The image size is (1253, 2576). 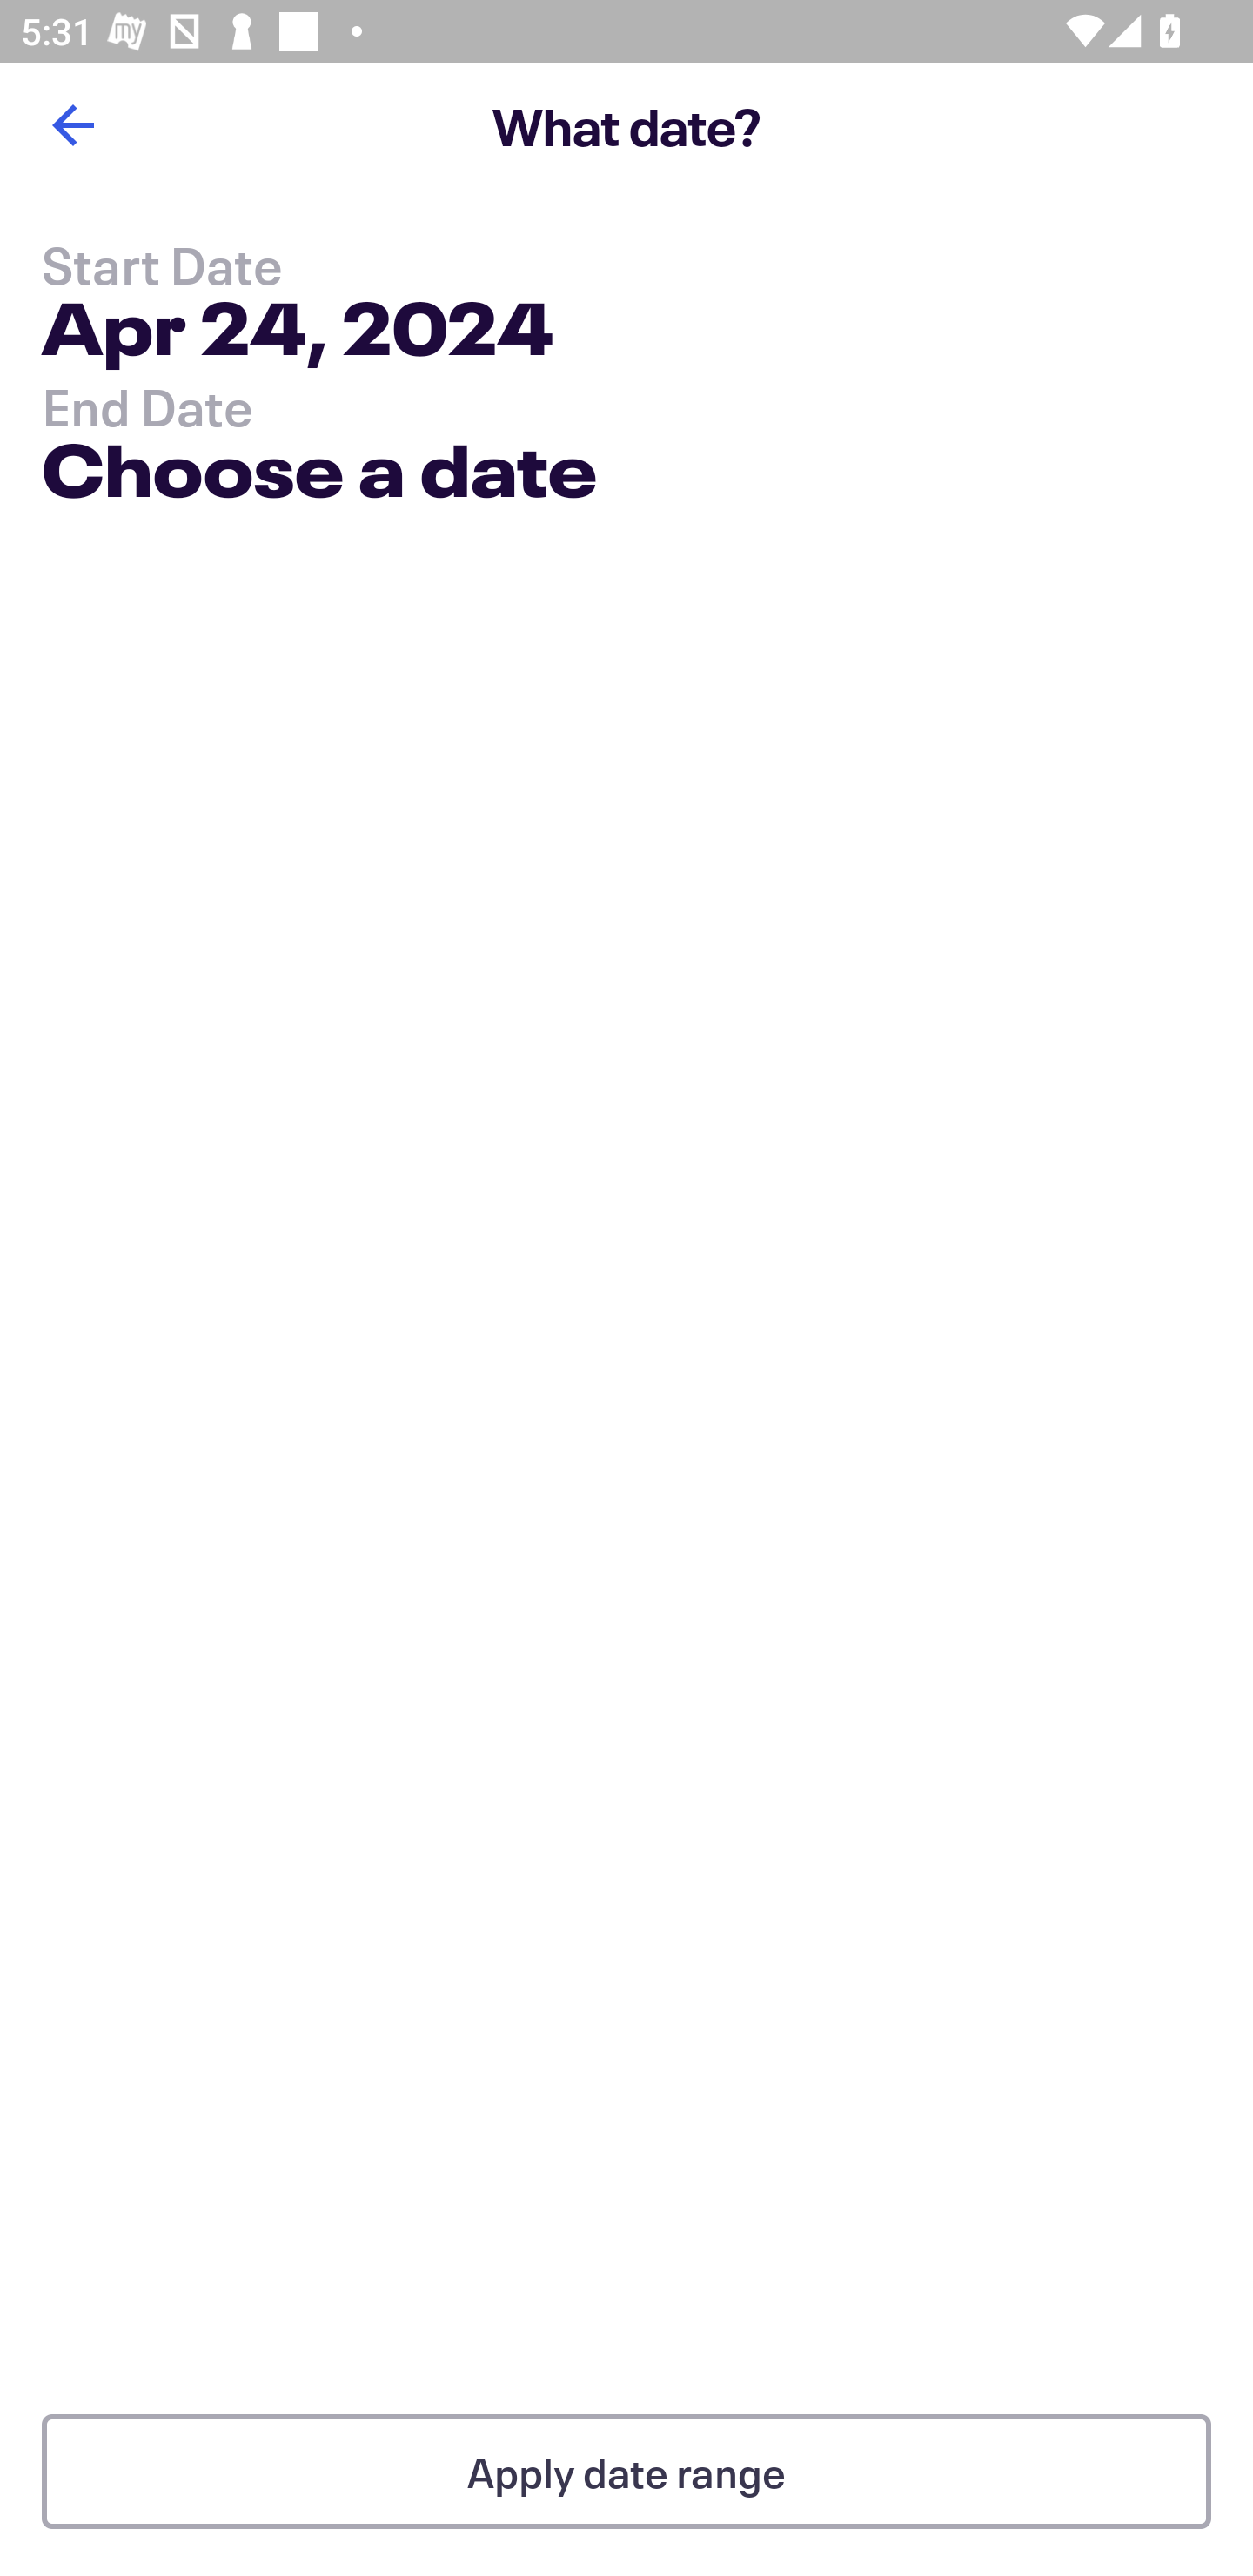 I want to click on Apply date range, so click(x=626, y=2472).